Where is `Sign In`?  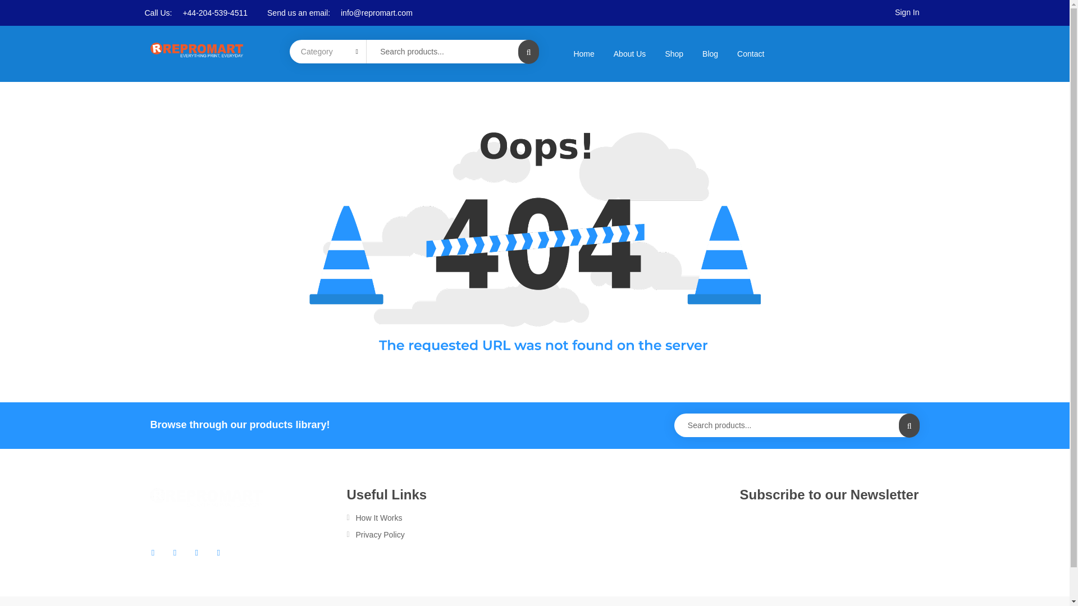
Sign In is located at coordinates (907, 12).